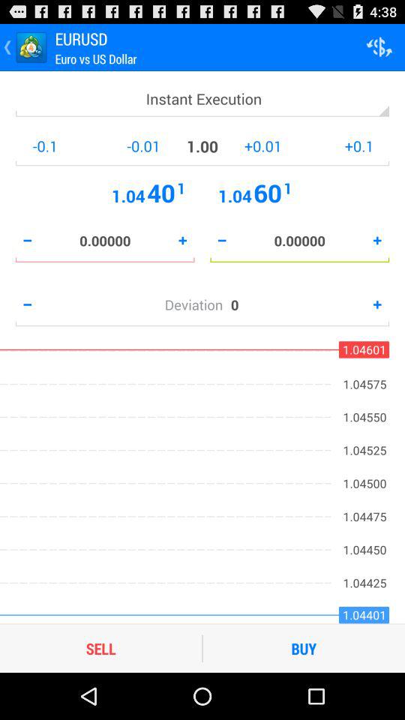 This screenshot has width=405, height=720. What do you see at coordinates (197, 304) in the screenshot?
I see `flip until the deviation item` at bounding box center [197, 304].